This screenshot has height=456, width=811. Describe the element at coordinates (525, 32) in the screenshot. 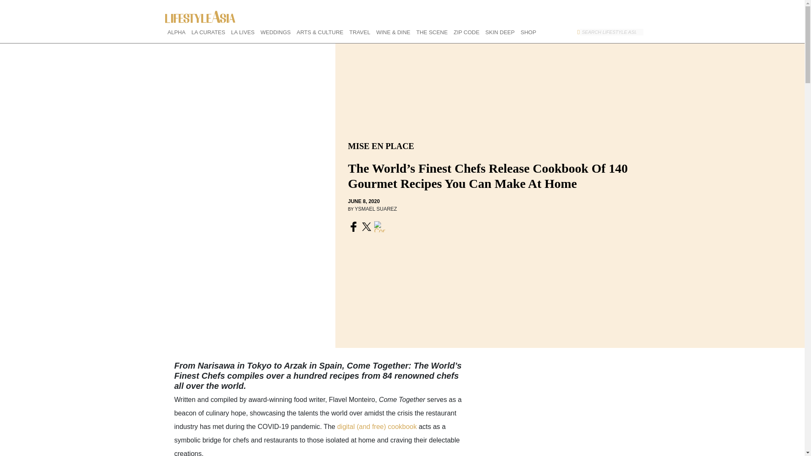

I see `SHOP` at that location.